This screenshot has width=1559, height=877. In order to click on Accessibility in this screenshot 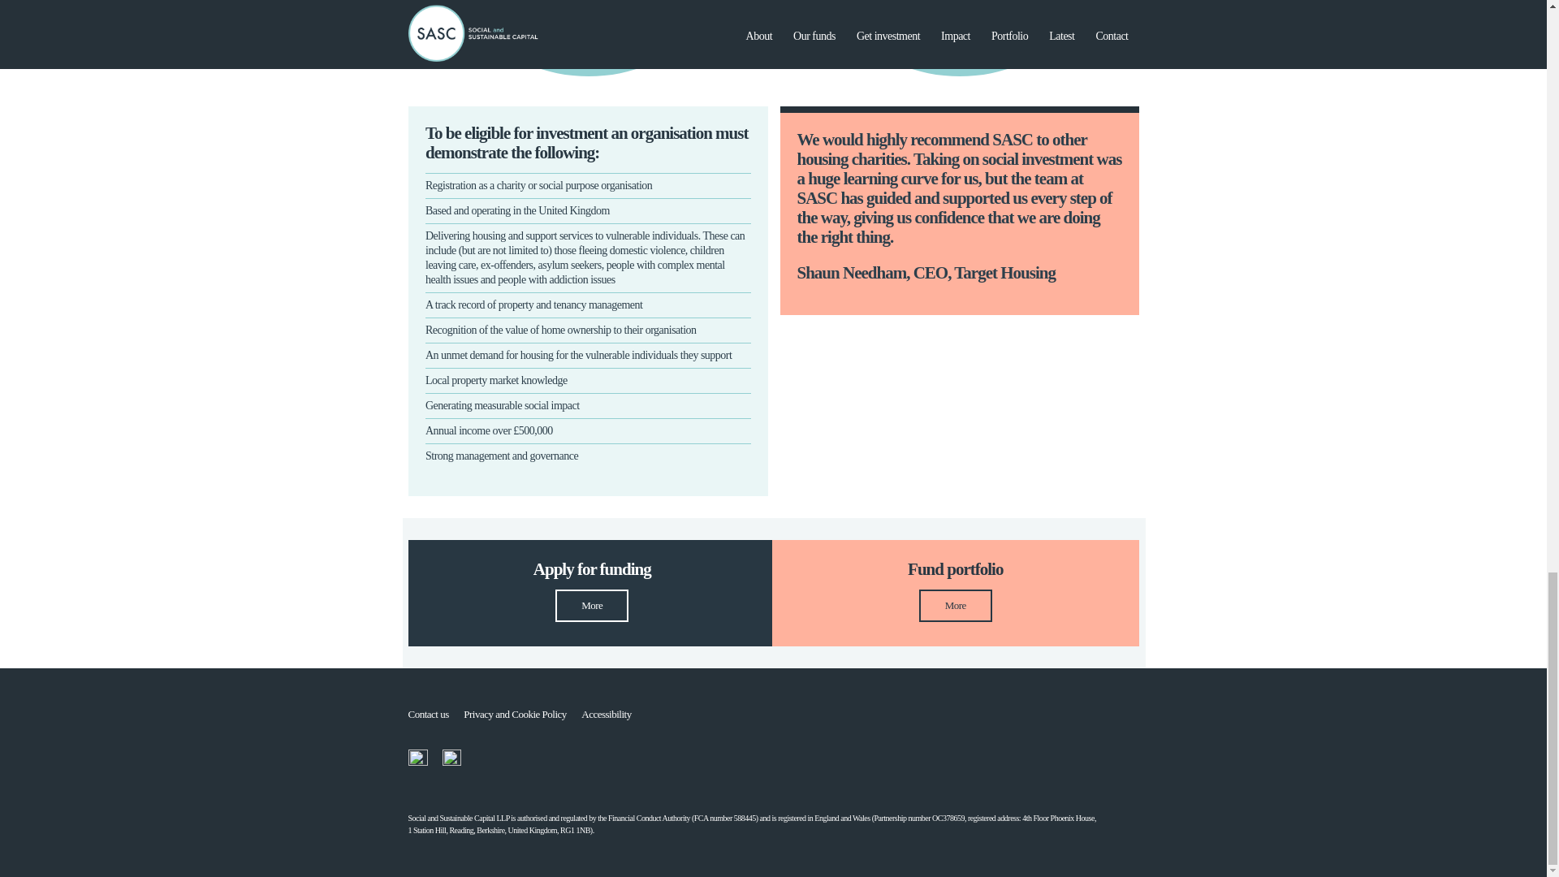, I will do `click(612, 713)`.